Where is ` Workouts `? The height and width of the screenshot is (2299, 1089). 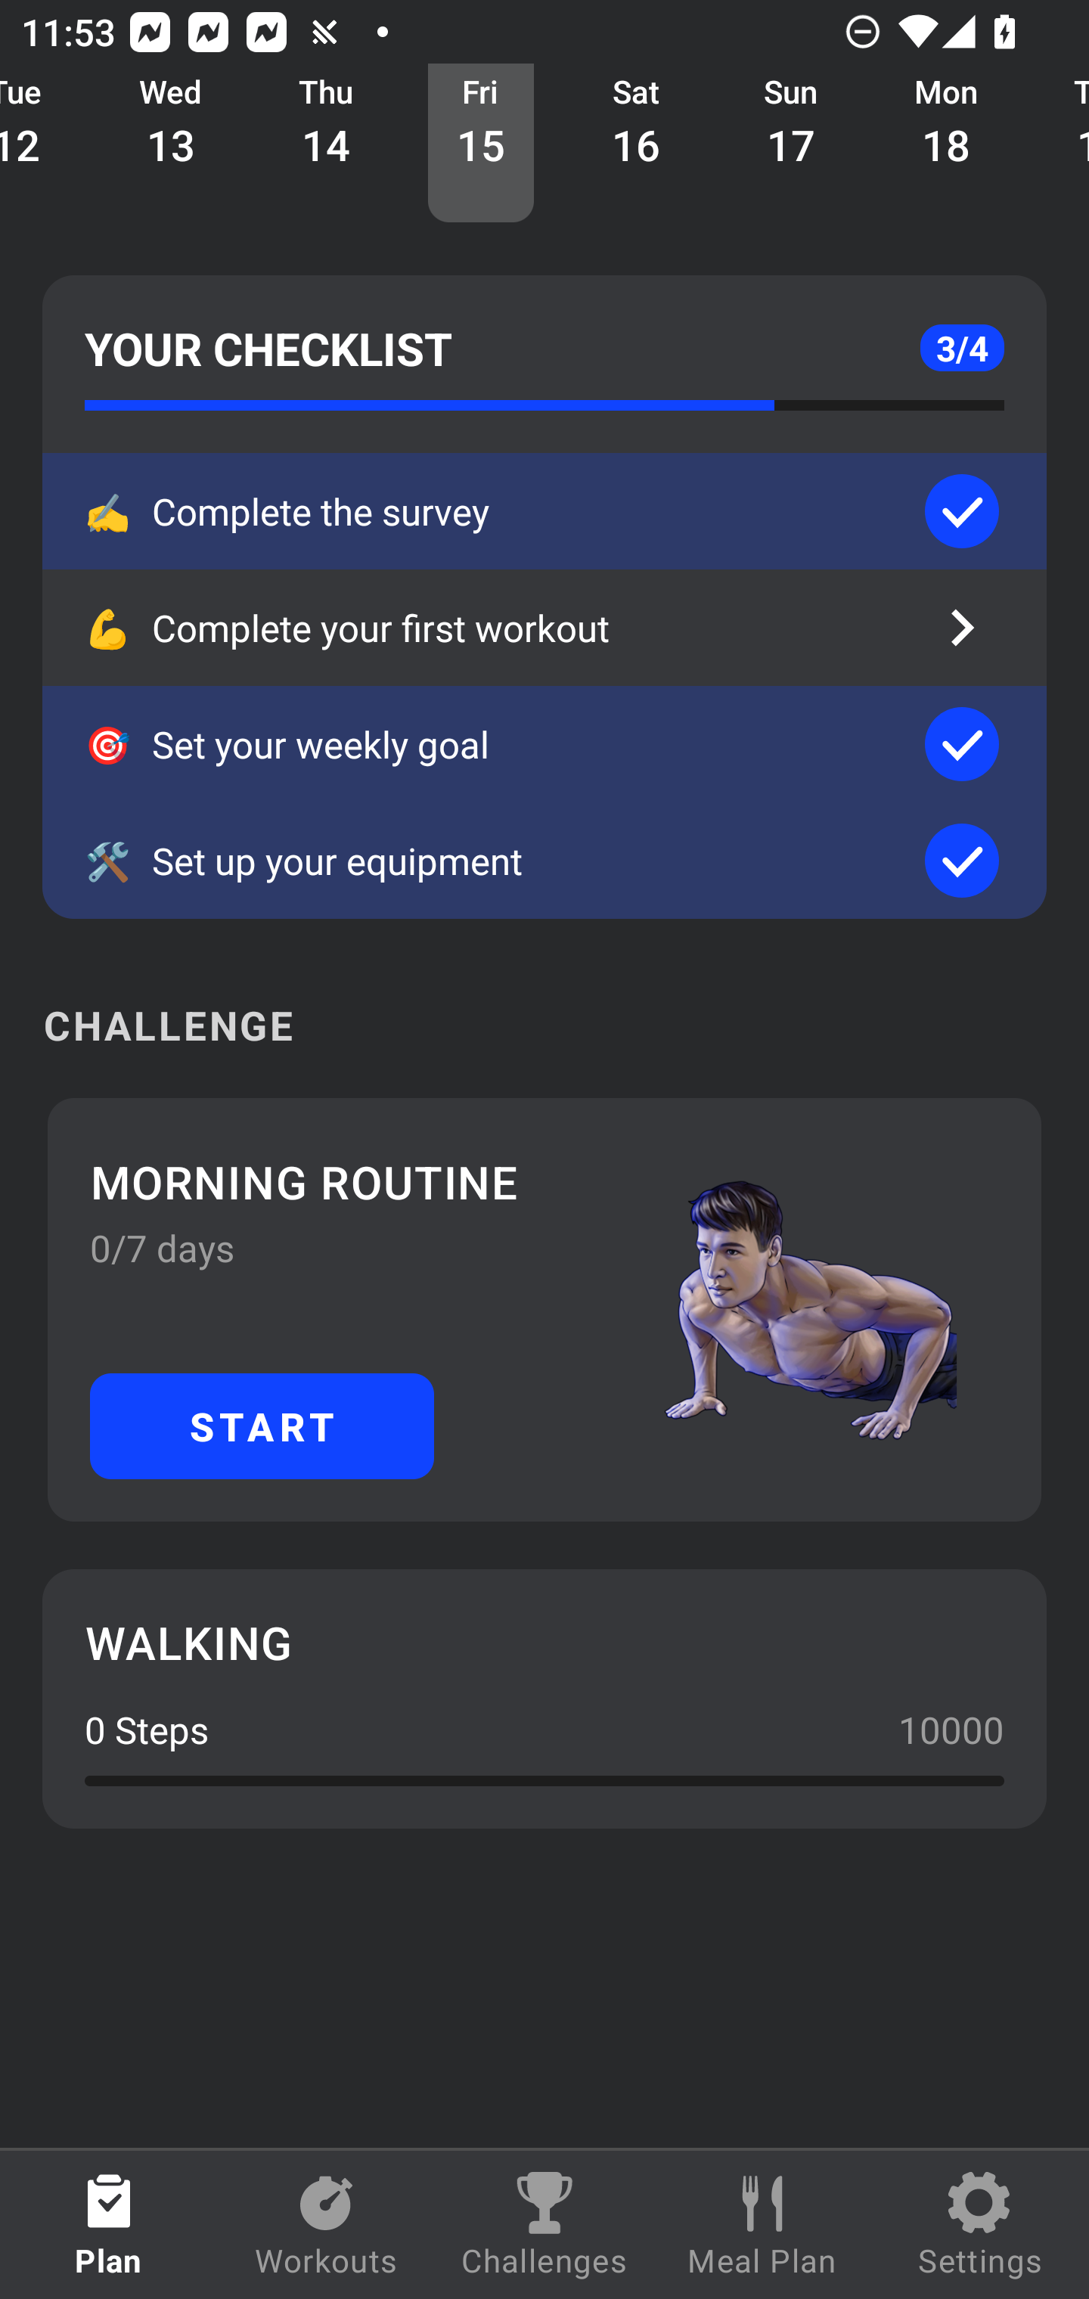  Workouts  is located at coordinates (327, 2225).